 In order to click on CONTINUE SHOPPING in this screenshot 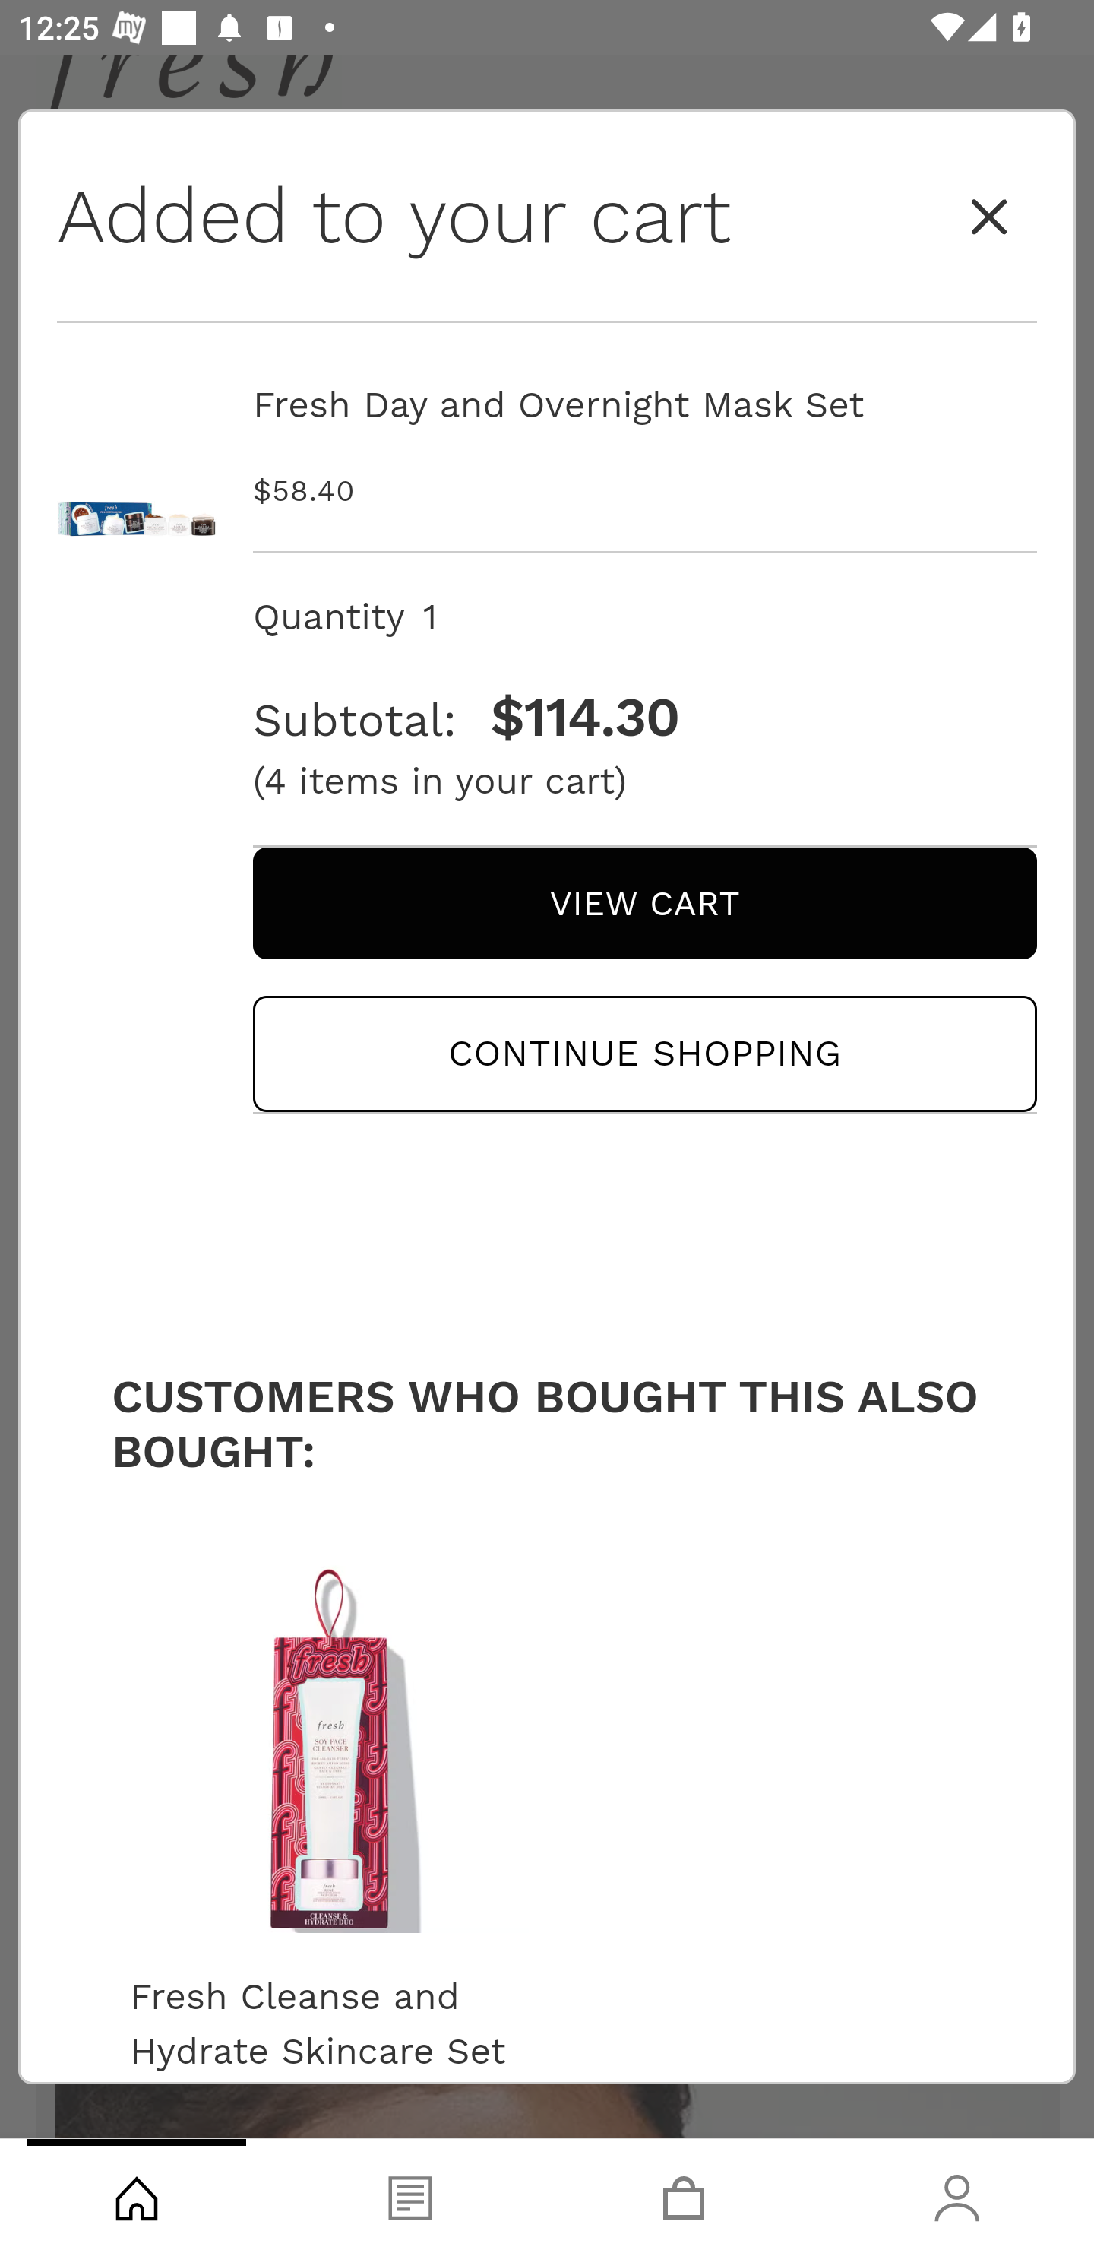, I will do `click(644, 1054)`.